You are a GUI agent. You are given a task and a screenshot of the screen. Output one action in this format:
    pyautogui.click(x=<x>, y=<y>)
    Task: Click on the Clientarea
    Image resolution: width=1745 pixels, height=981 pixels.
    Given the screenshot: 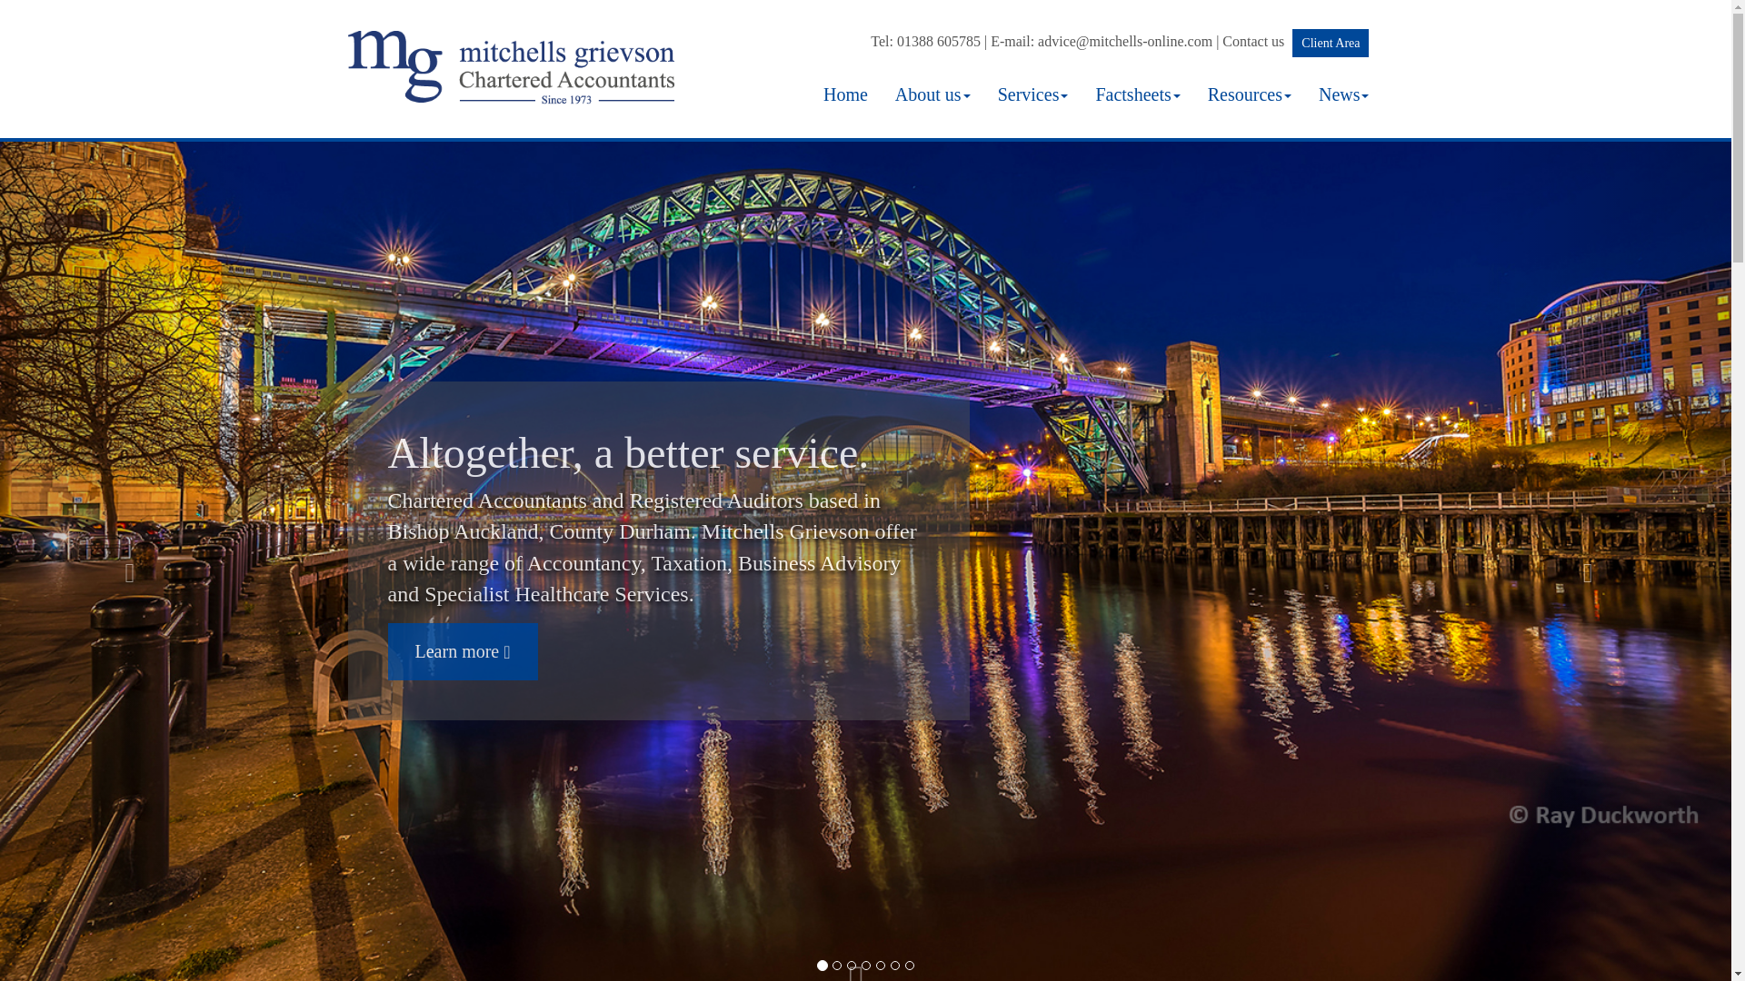 What is the action you would take?
    pyautogui.click(x=1331, y=43)
    